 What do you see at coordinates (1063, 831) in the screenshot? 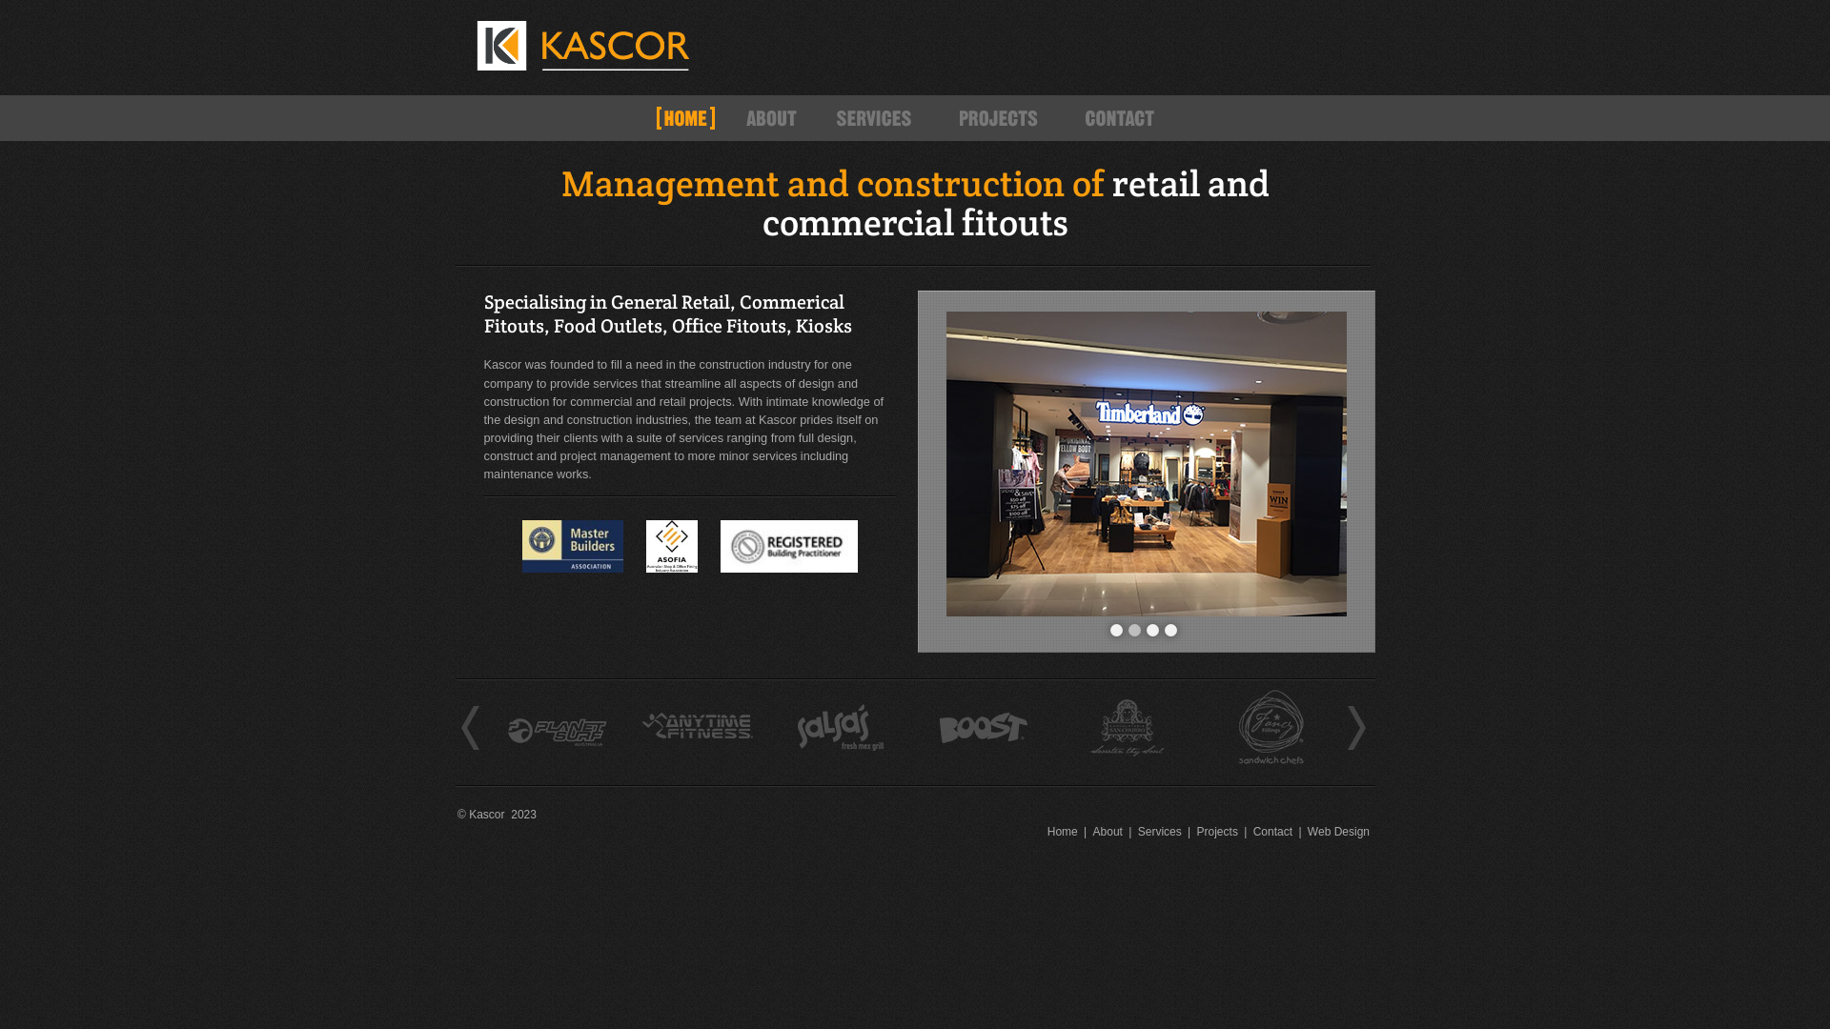
I see `Home` at bounding box center [1063, 831].